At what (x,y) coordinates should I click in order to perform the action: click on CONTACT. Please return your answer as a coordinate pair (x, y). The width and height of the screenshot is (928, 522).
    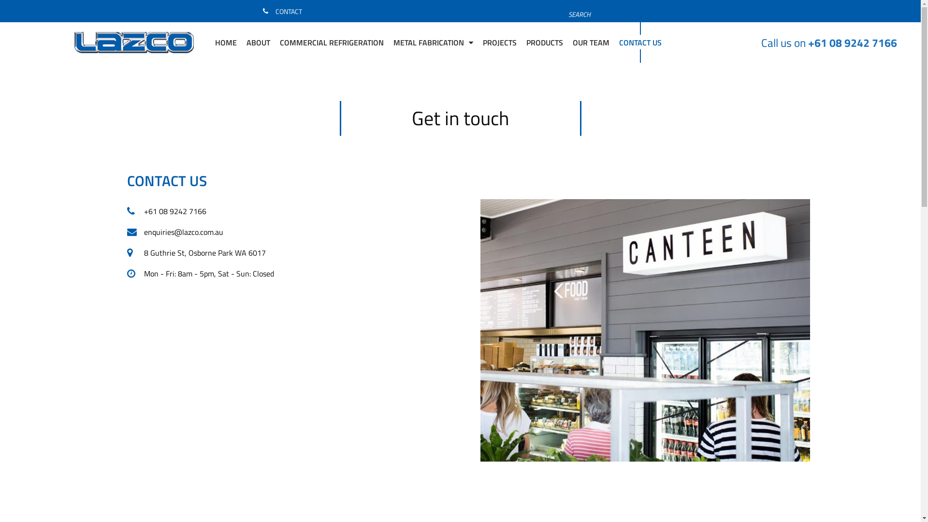
    Looking at the image, I should click on (281, 11).